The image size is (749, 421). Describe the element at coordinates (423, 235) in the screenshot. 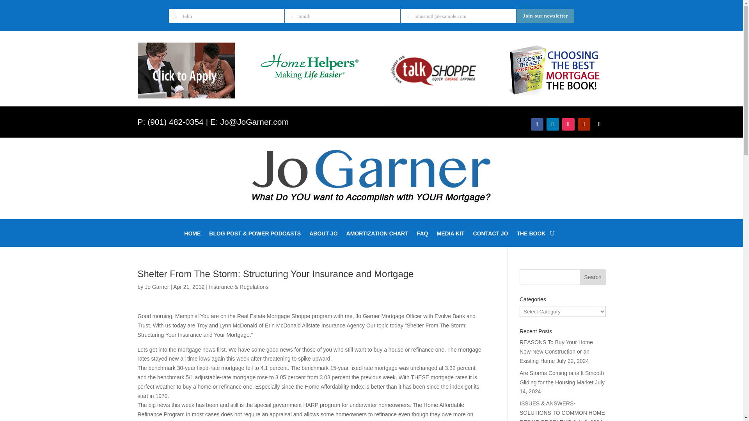

I see `FAQ` at that location.